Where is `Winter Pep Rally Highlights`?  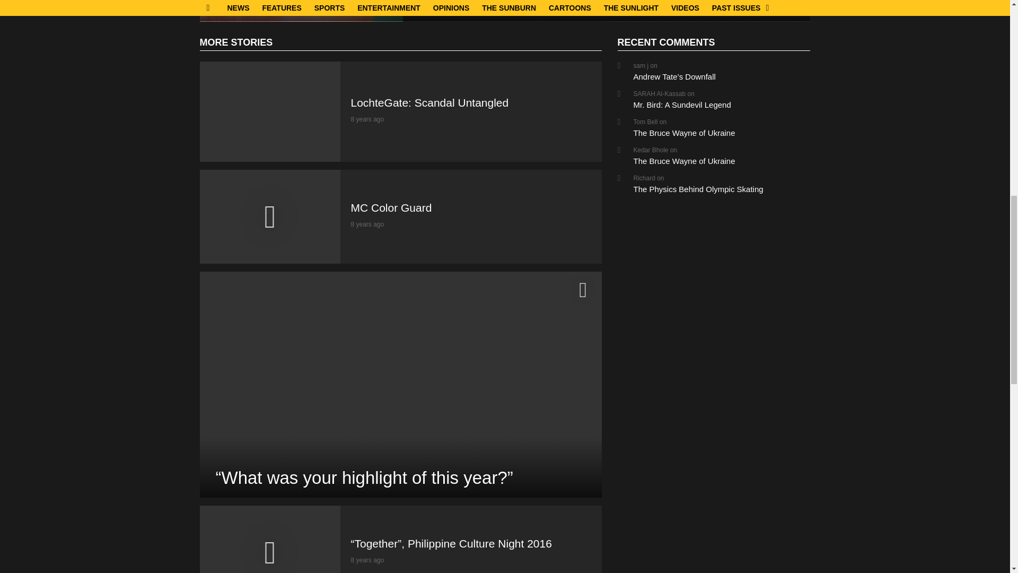
Winter Pep Rally Highlights is located at coordinates (684, 5).